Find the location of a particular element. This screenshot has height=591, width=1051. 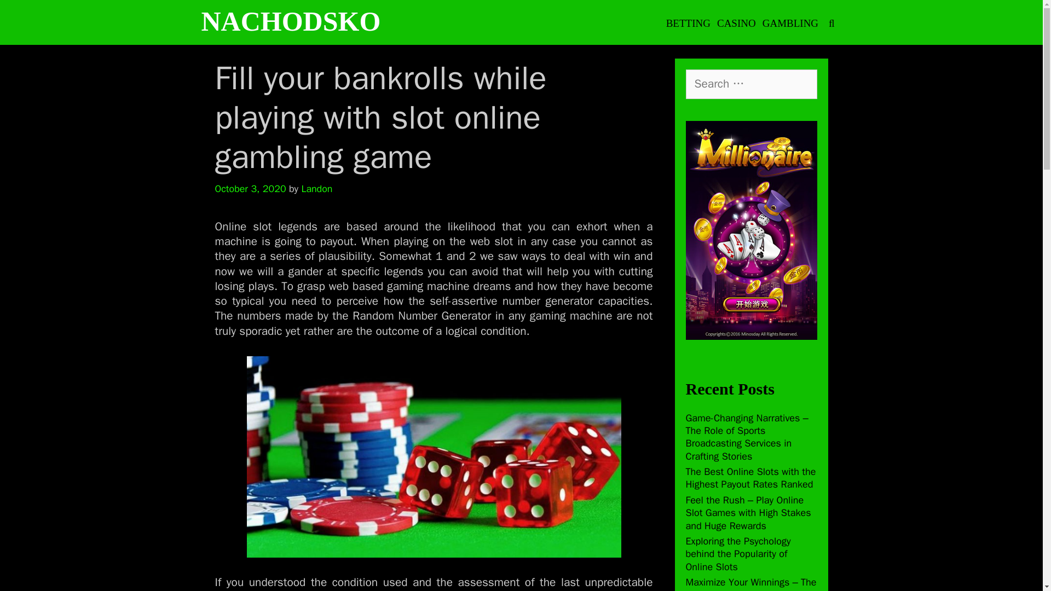

Search is located at coordinates (27, 14).